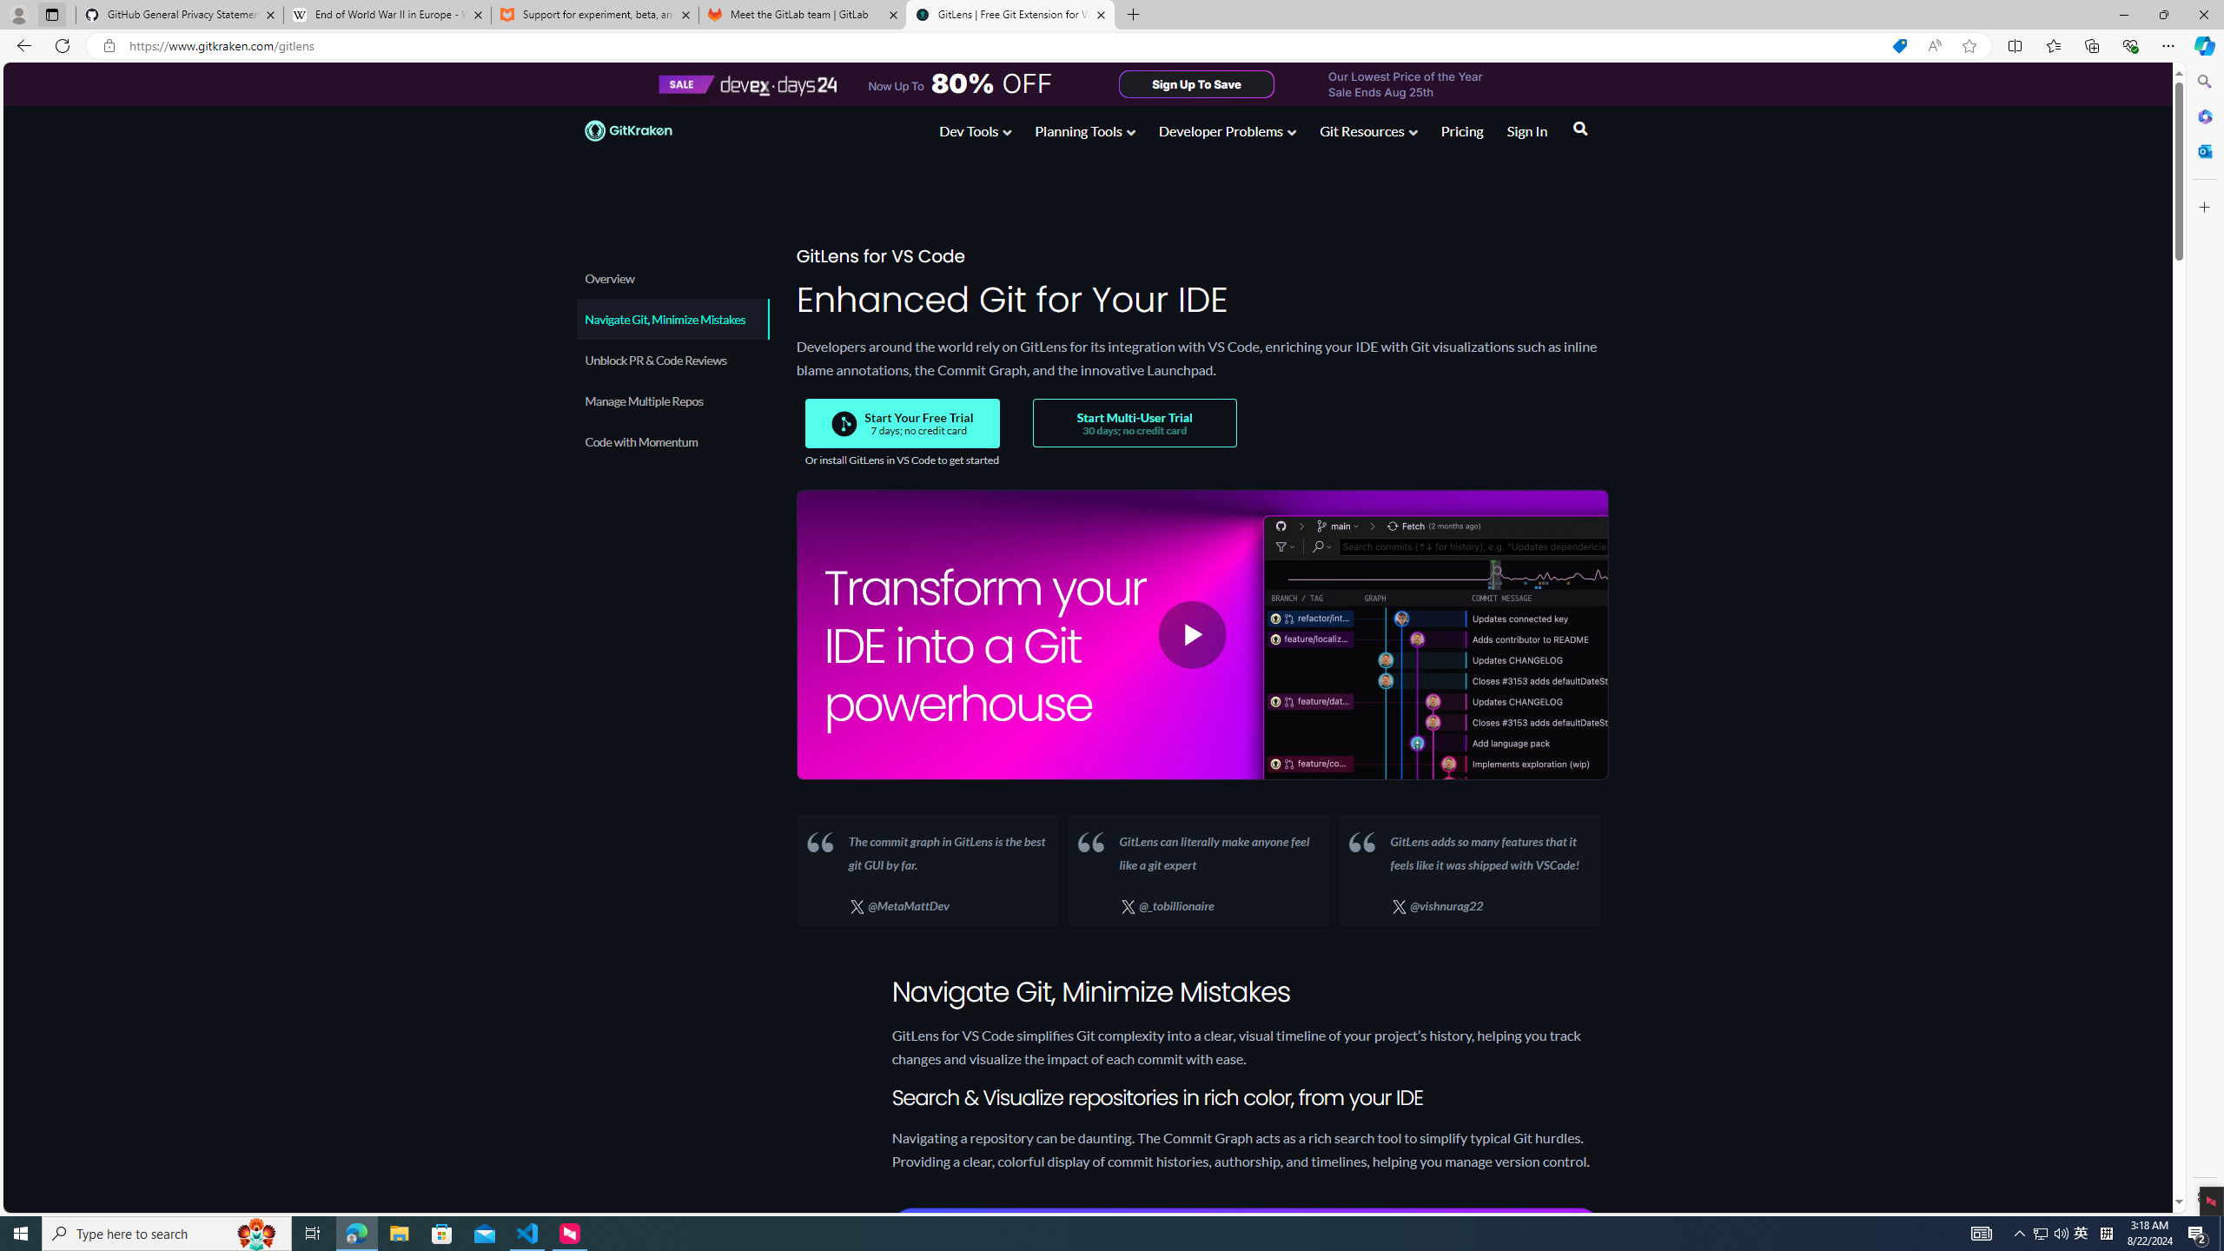 The image size is (2224, 1251). What do you see at coordinates (672, 278) in the screenshot?
I see `Overview` at bounding box center [672, 278].